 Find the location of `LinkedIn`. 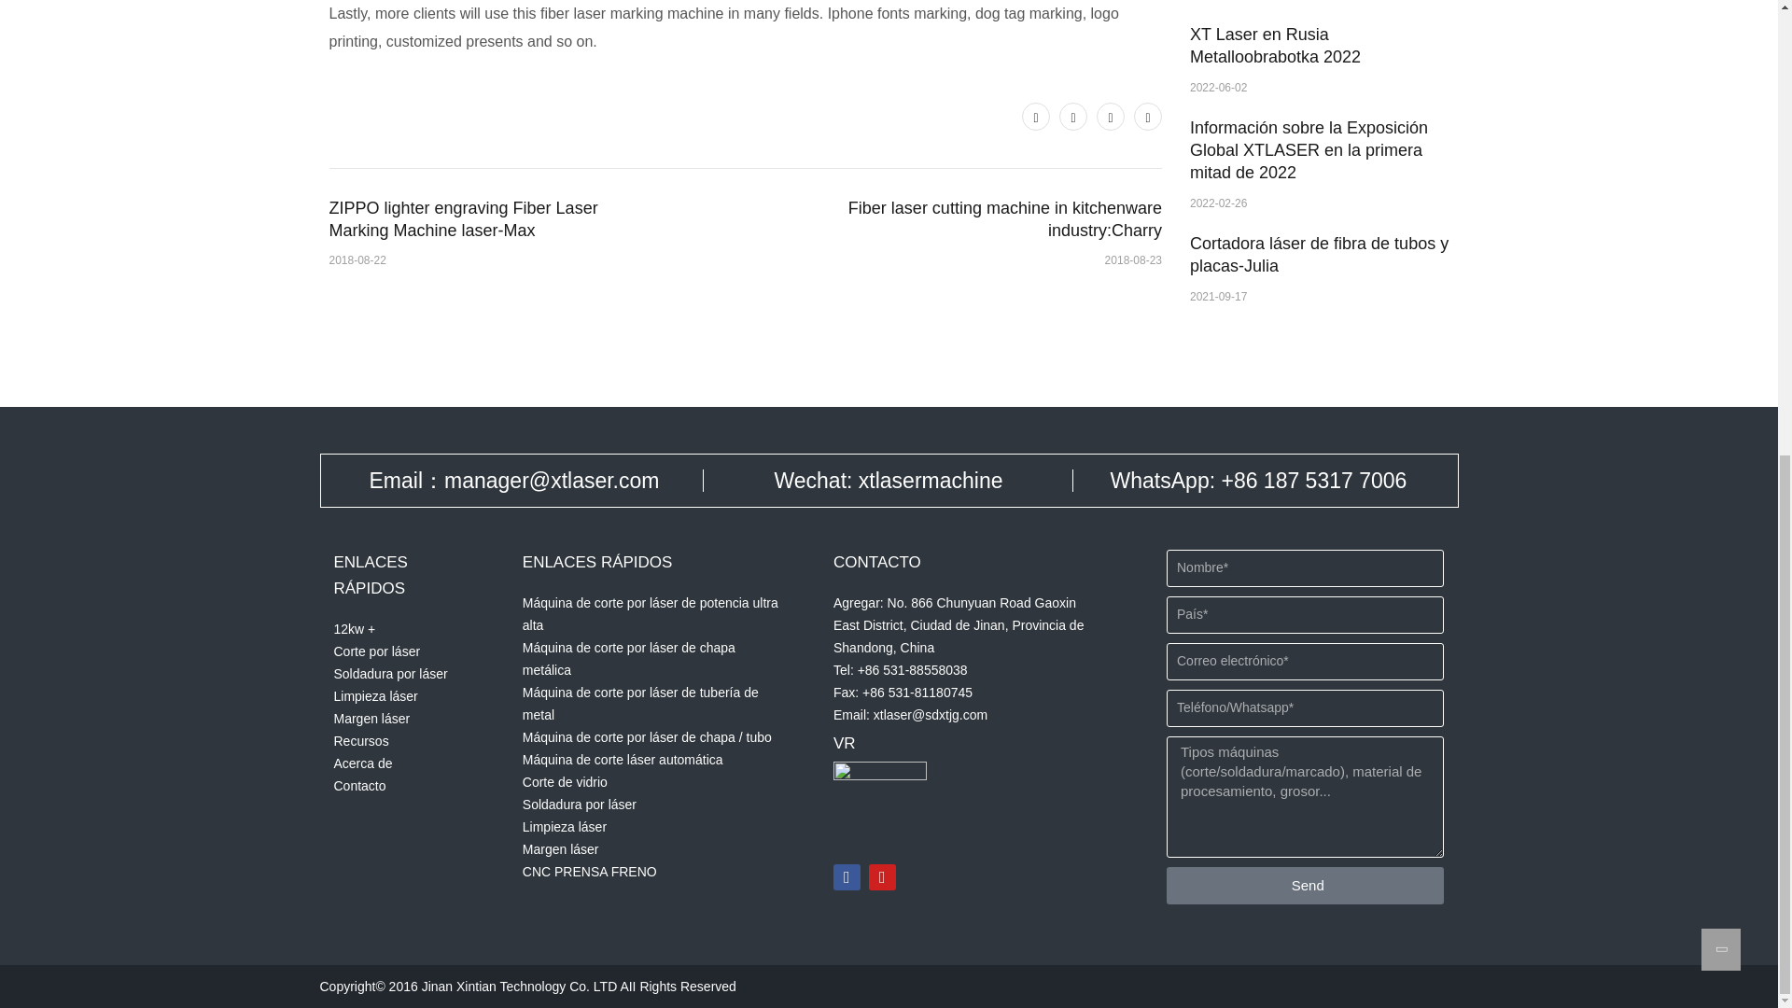

LinkedIn is located at coordinates (1148, 117).